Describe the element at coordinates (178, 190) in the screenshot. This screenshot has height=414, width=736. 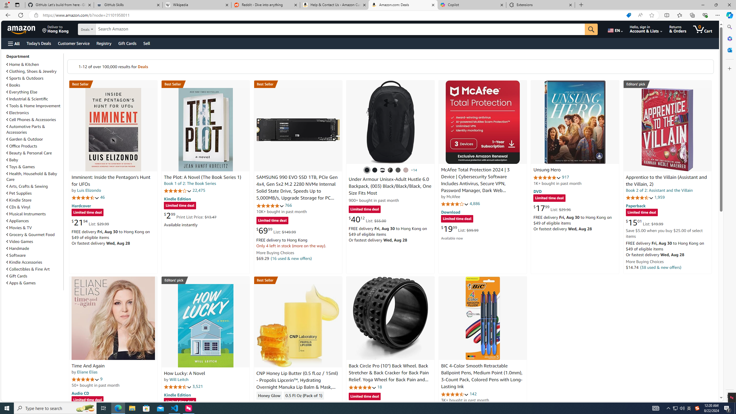
I see `4.2 out of 5 stars` at that location.